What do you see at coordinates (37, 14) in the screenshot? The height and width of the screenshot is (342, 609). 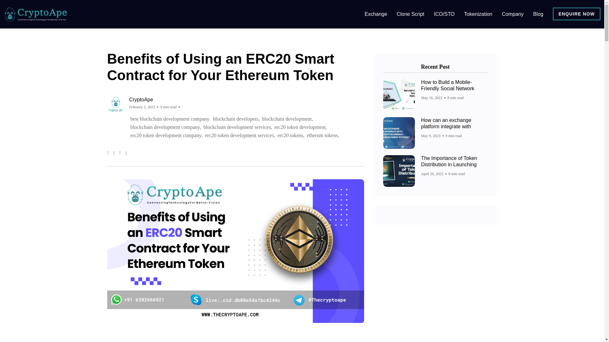 I see `Thecryptope` at bounding box center [37, 14].